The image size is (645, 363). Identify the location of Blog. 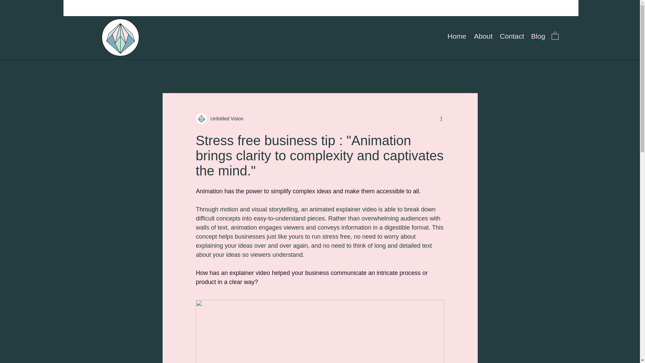
(538, 36).